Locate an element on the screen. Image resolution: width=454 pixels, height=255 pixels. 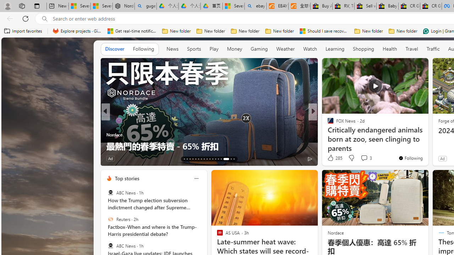
Health is located at coordinates (389, 49).